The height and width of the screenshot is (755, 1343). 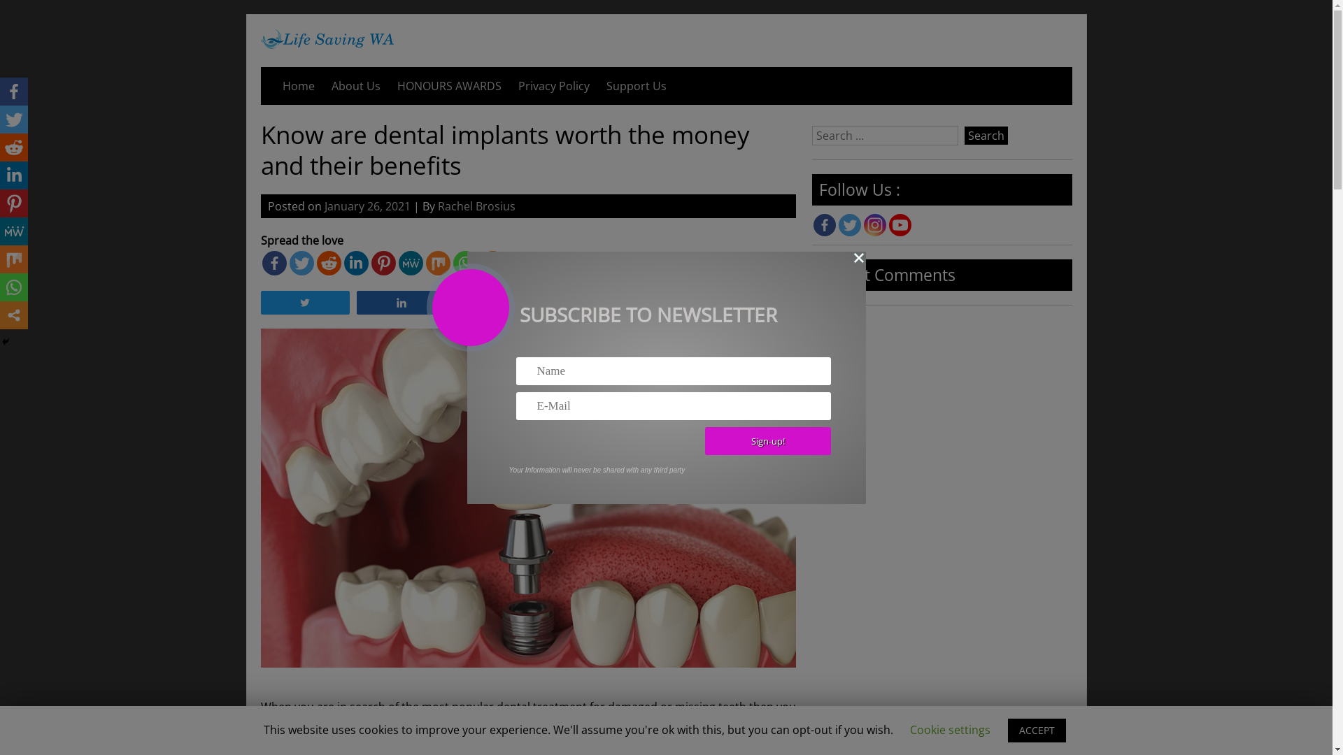 I want to click on Support Us, so click(x=637, y=86).